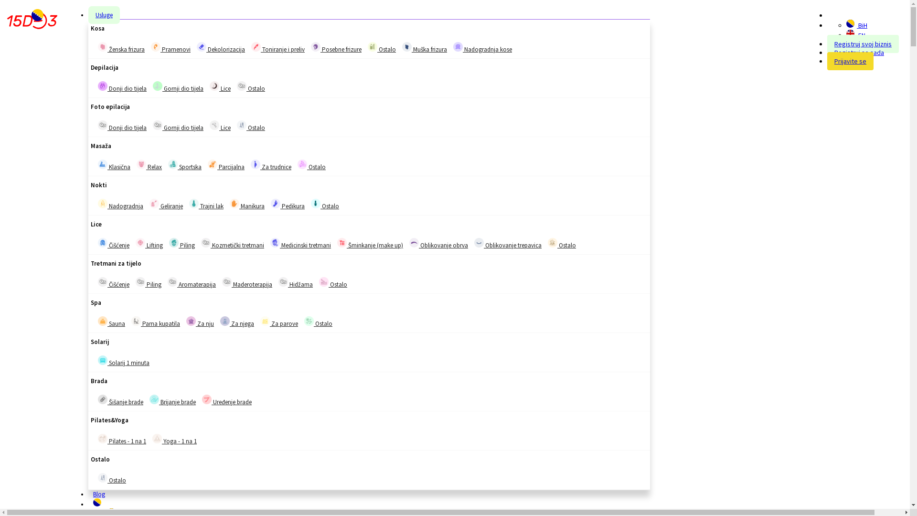 The width and height of the screenshot is (917, 516). Describe the element at coordinates (859, 53) in the screenshot. I see `Registruj se sada` at that location.